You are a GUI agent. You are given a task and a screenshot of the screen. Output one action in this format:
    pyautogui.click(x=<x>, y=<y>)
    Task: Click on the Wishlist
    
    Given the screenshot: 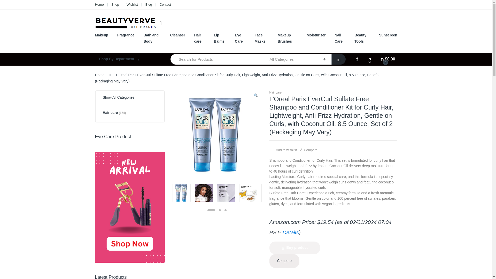 What is the action you would take?
    pyautogui.click(x=132, y=5)
    